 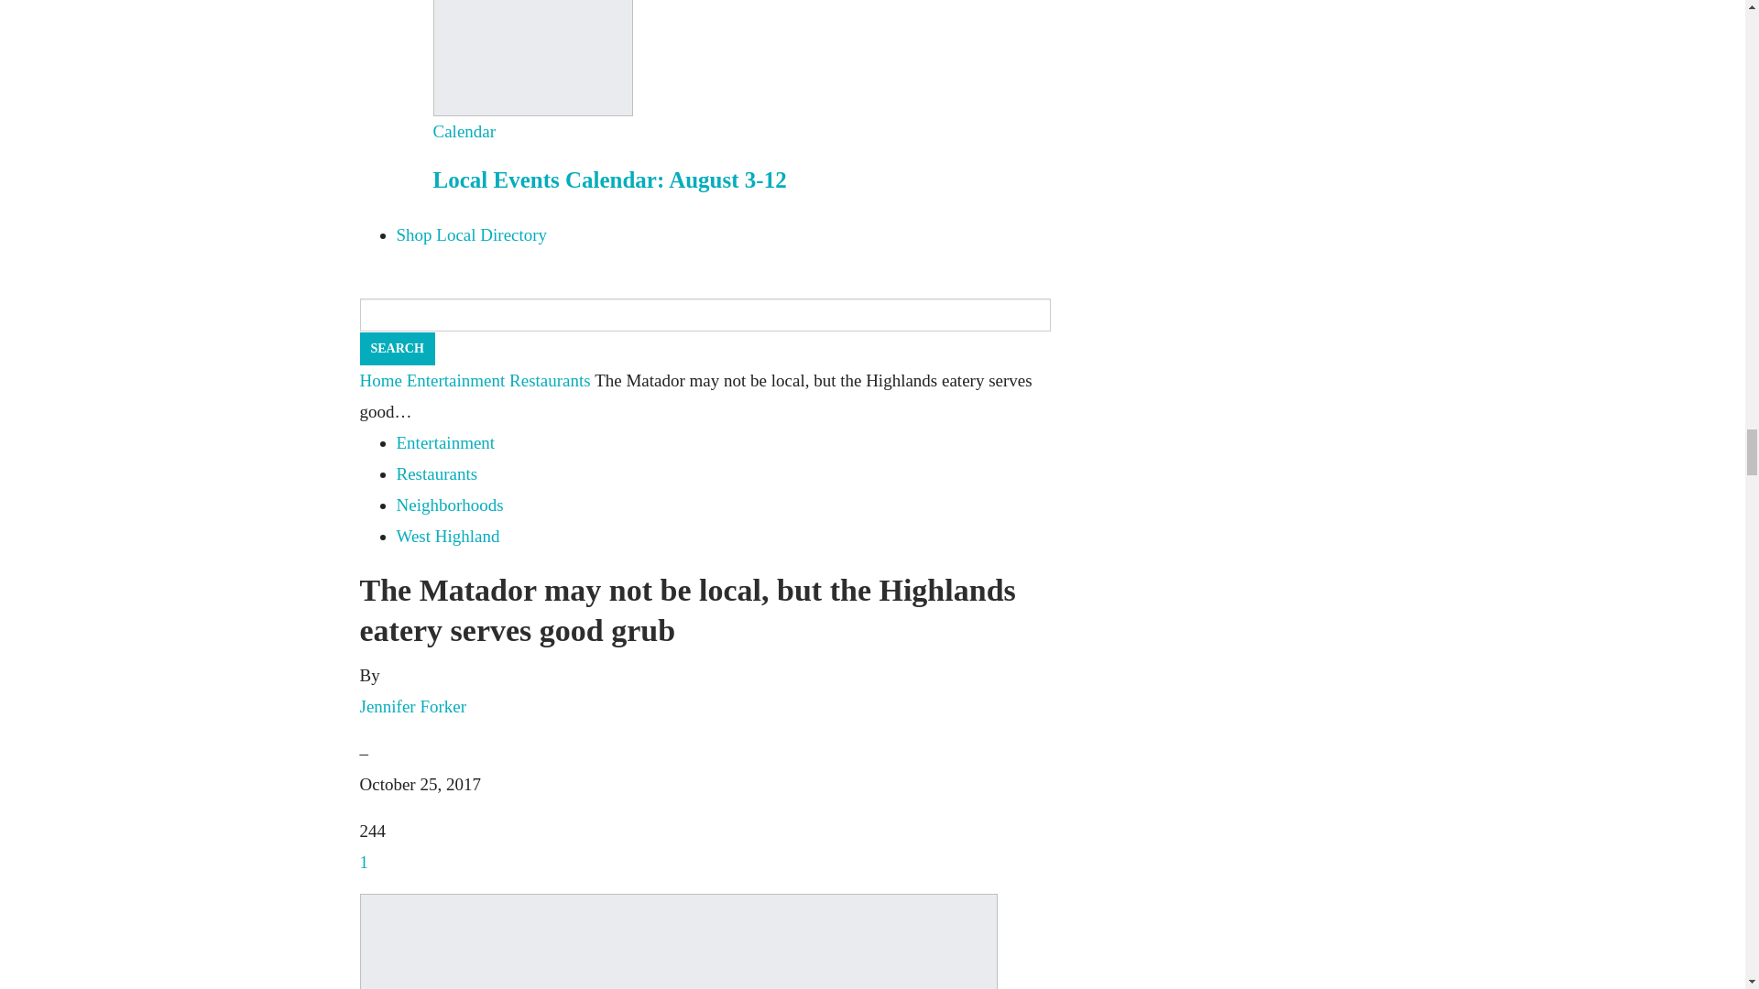 What do you see at coordinates (396, 348) in the screenshot?
I see `Search` at bounding box center [396, 348].